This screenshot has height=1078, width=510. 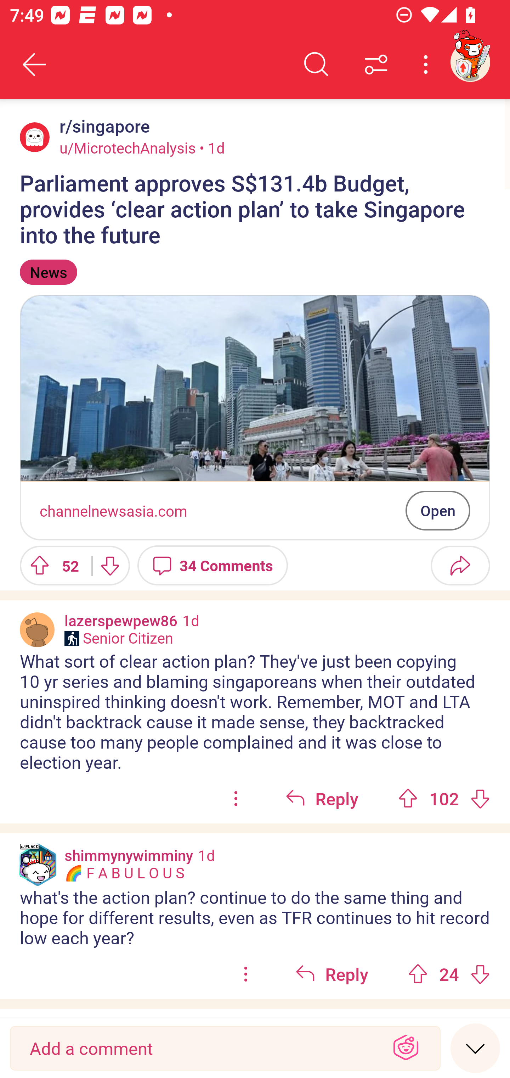 I want to click on TestAppium002 account, so click(x=470, y=62).